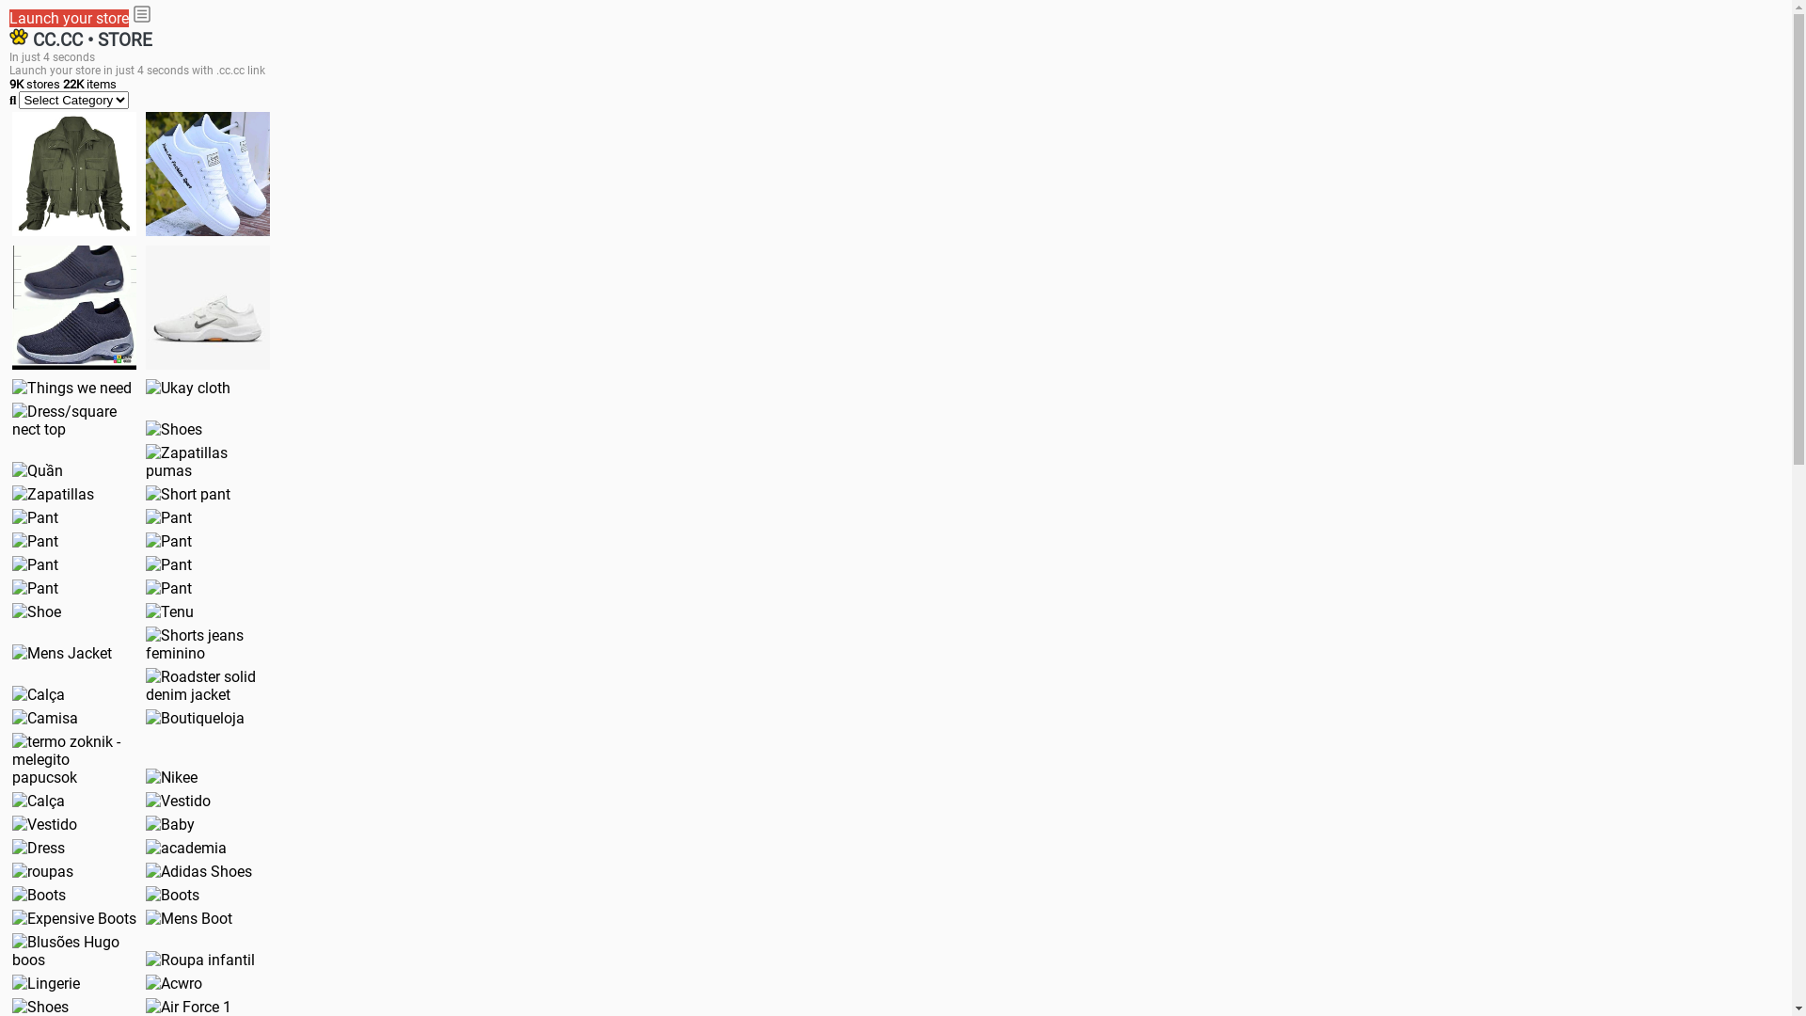  I want to click on Zapatillas pumas, so click(208, 462).